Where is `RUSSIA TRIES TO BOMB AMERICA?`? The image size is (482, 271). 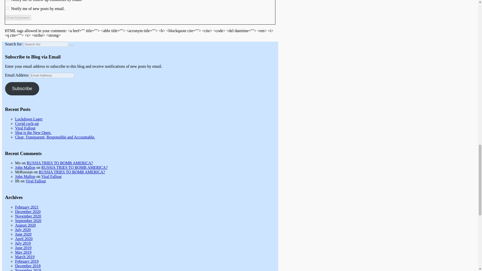 RUSSIA TRIES TO BOMB AMERICA? is located at coordinates (72, 172).